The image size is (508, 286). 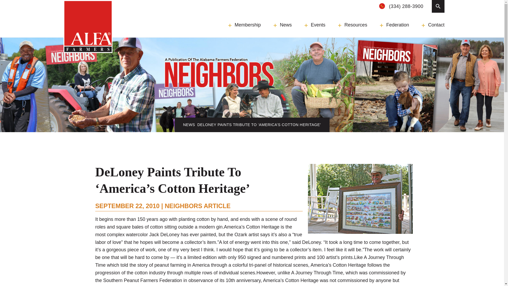 What do you see at coordinates (244, 25) in the screenshot?
I see `Membership` at bounding box center [244, 25].